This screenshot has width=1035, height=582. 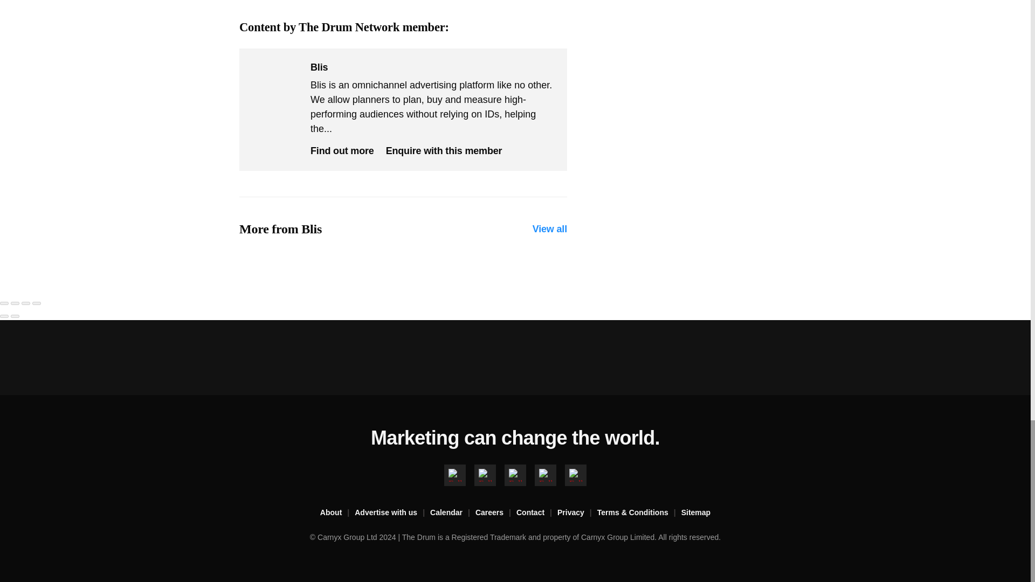 What do you see at coordinates (444, 151) in the screenshot?
I see `Enquire with this member` at bounding box center [444, 151].